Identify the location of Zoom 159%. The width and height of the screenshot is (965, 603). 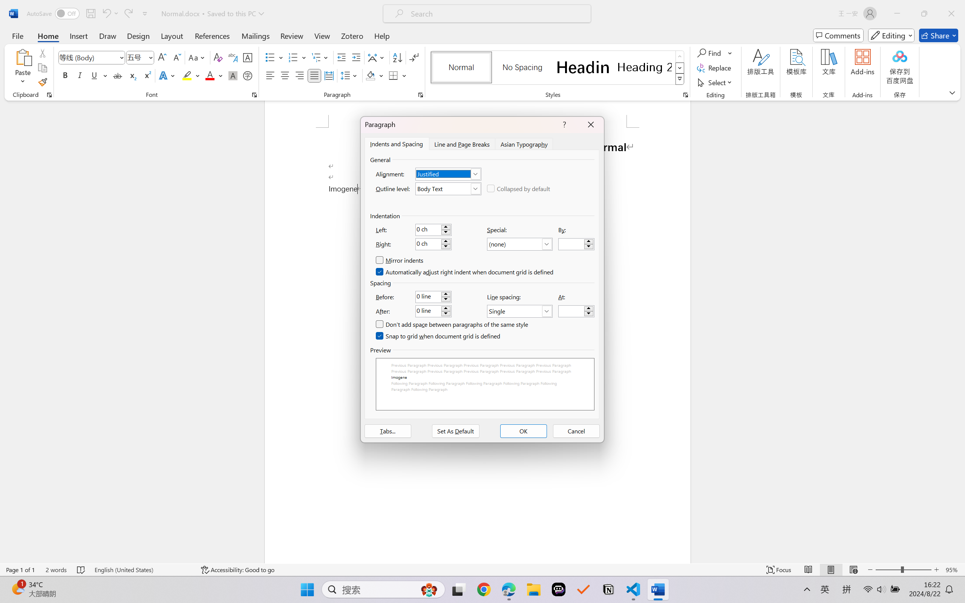
(948, 582).